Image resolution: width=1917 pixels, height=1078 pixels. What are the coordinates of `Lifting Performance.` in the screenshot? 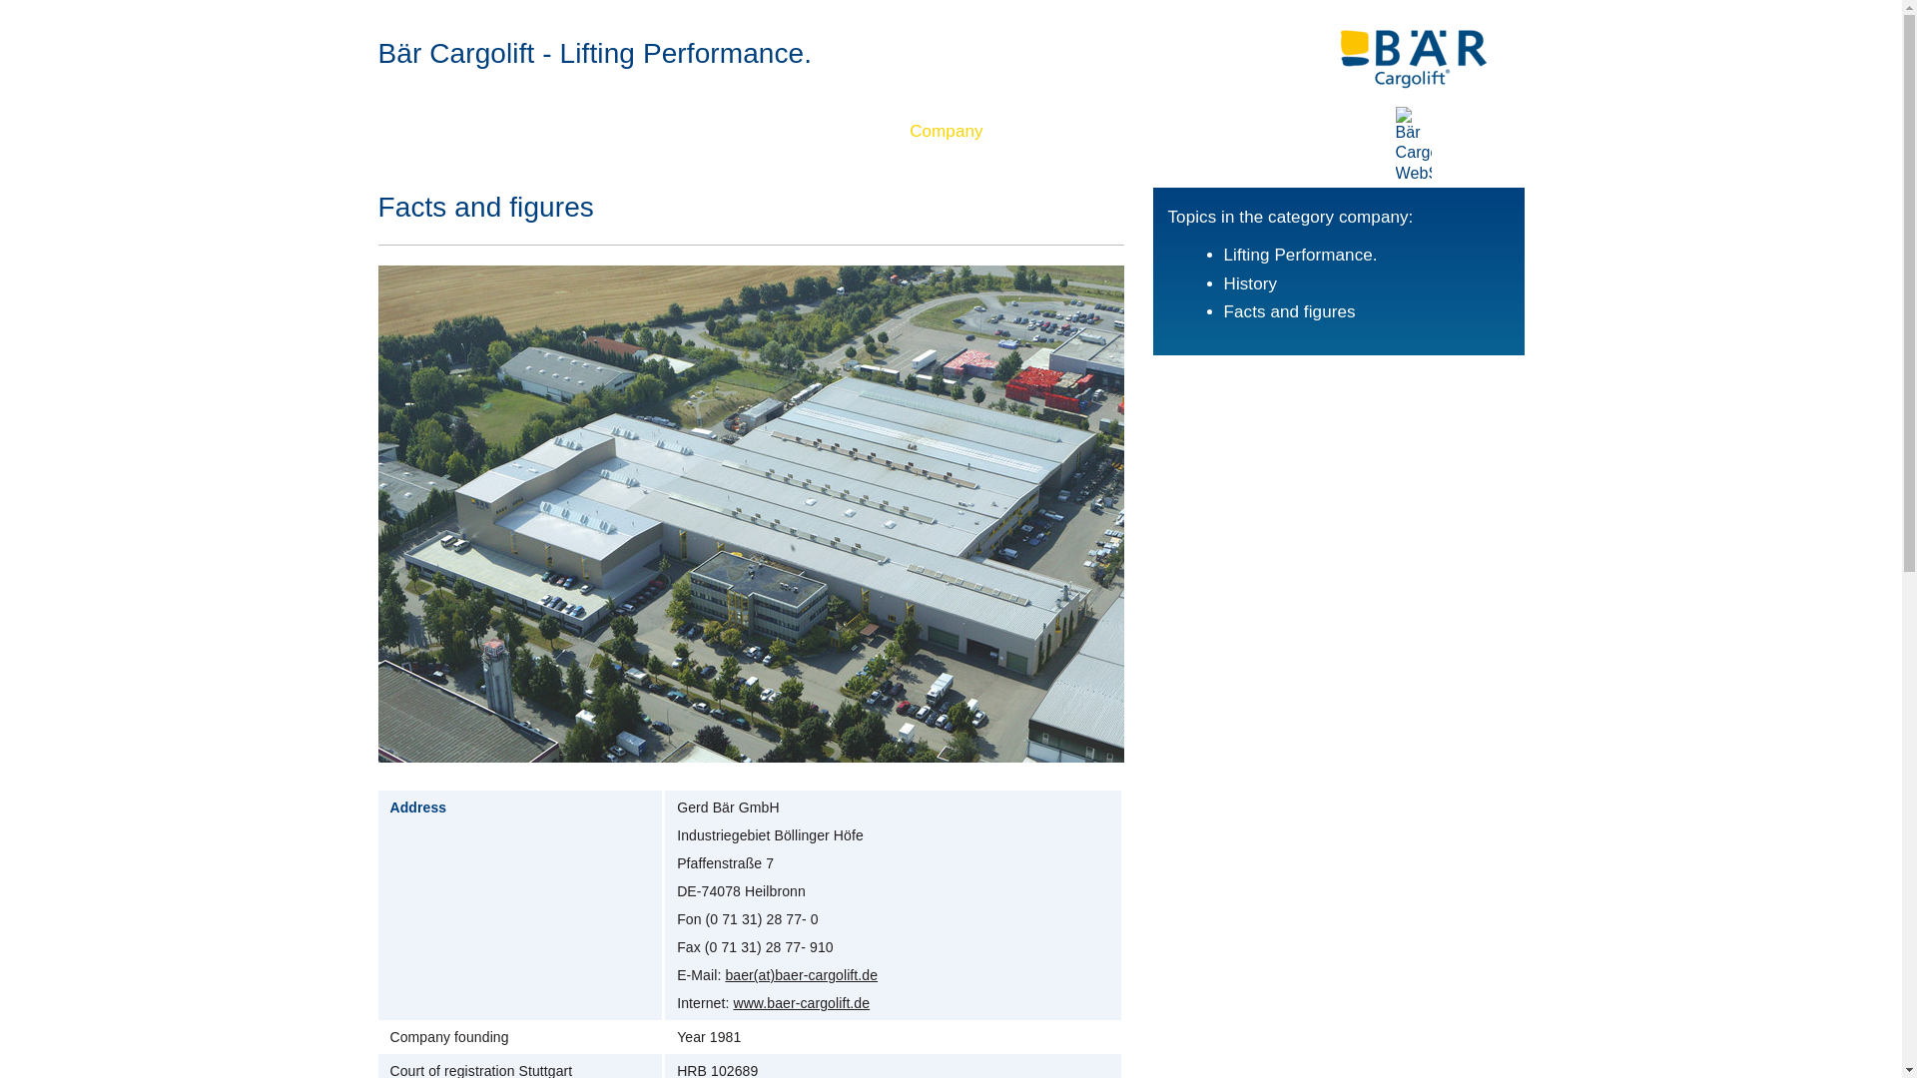 It's located at (1301, 256).